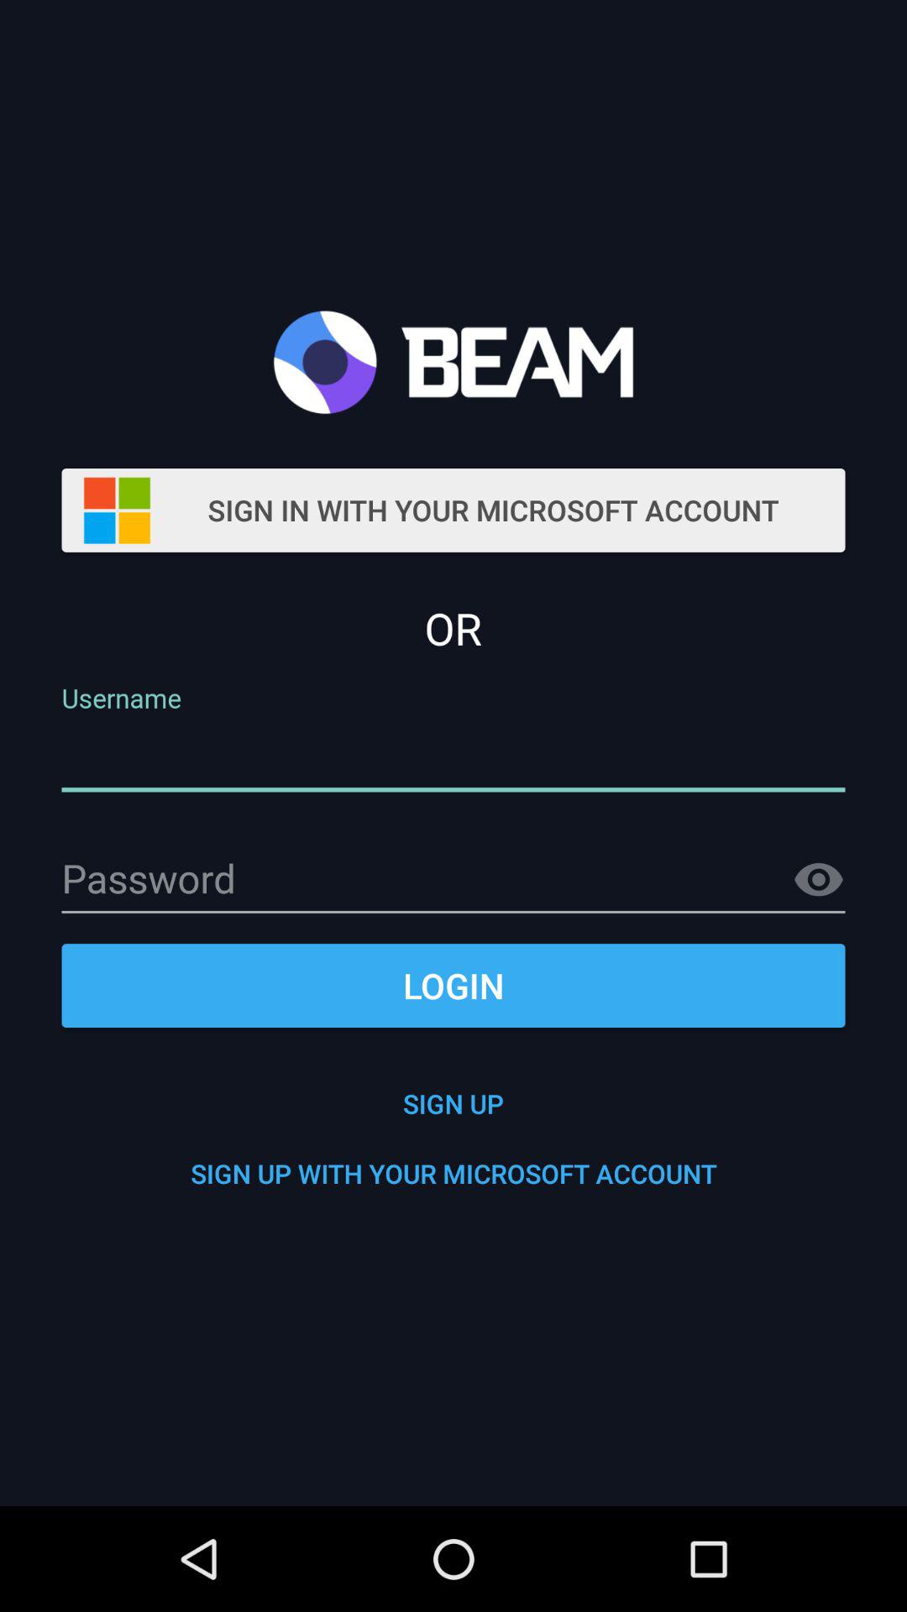 The width and height of the screenshot is (907, 1612). I want to click on show, so click(819, 880).